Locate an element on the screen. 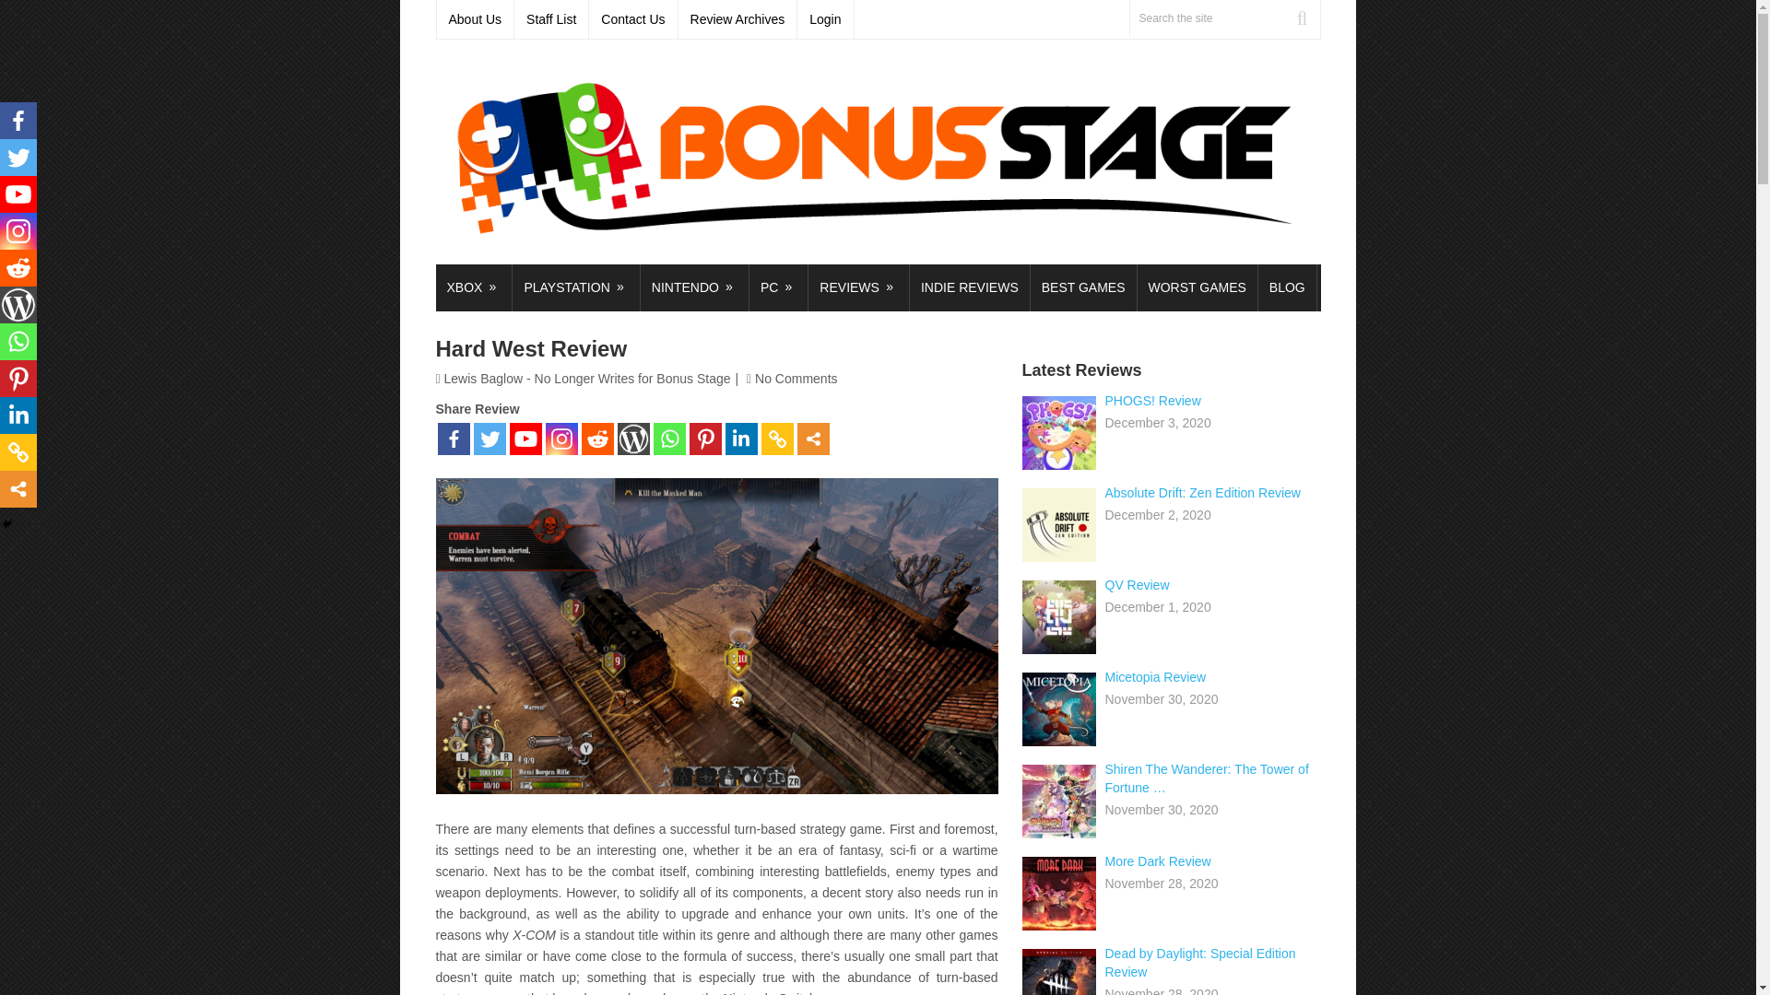 The height and width of the screenshot is (995, 1770). PC is located at coordinates (778, 287).